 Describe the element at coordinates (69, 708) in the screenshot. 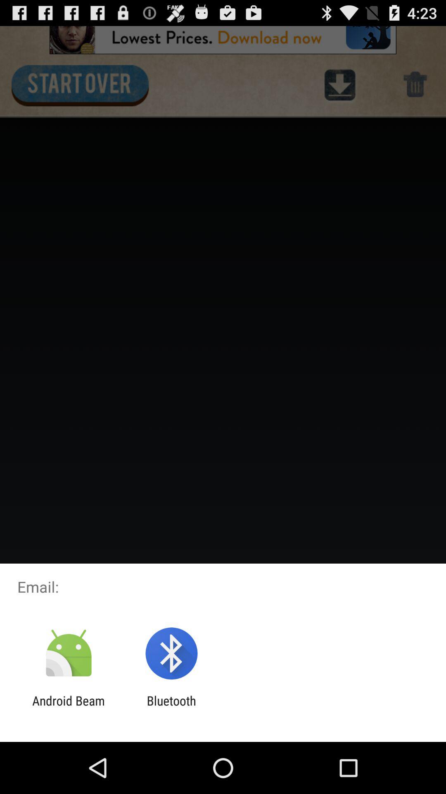

I see `launch icon next to bluetooth` at that location.